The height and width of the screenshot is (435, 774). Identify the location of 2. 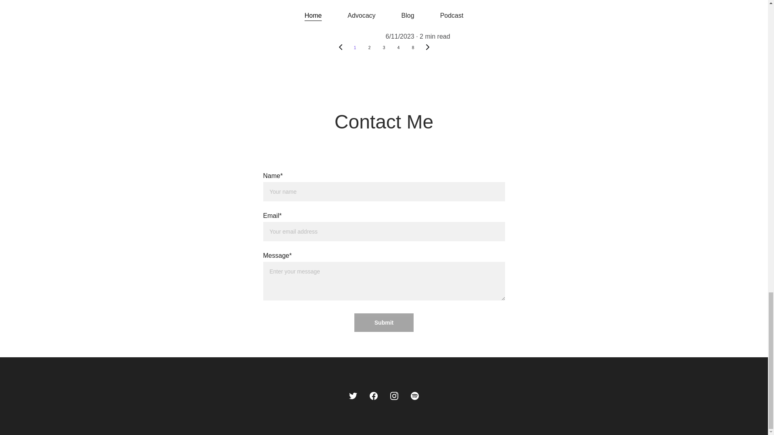
(369, 48).